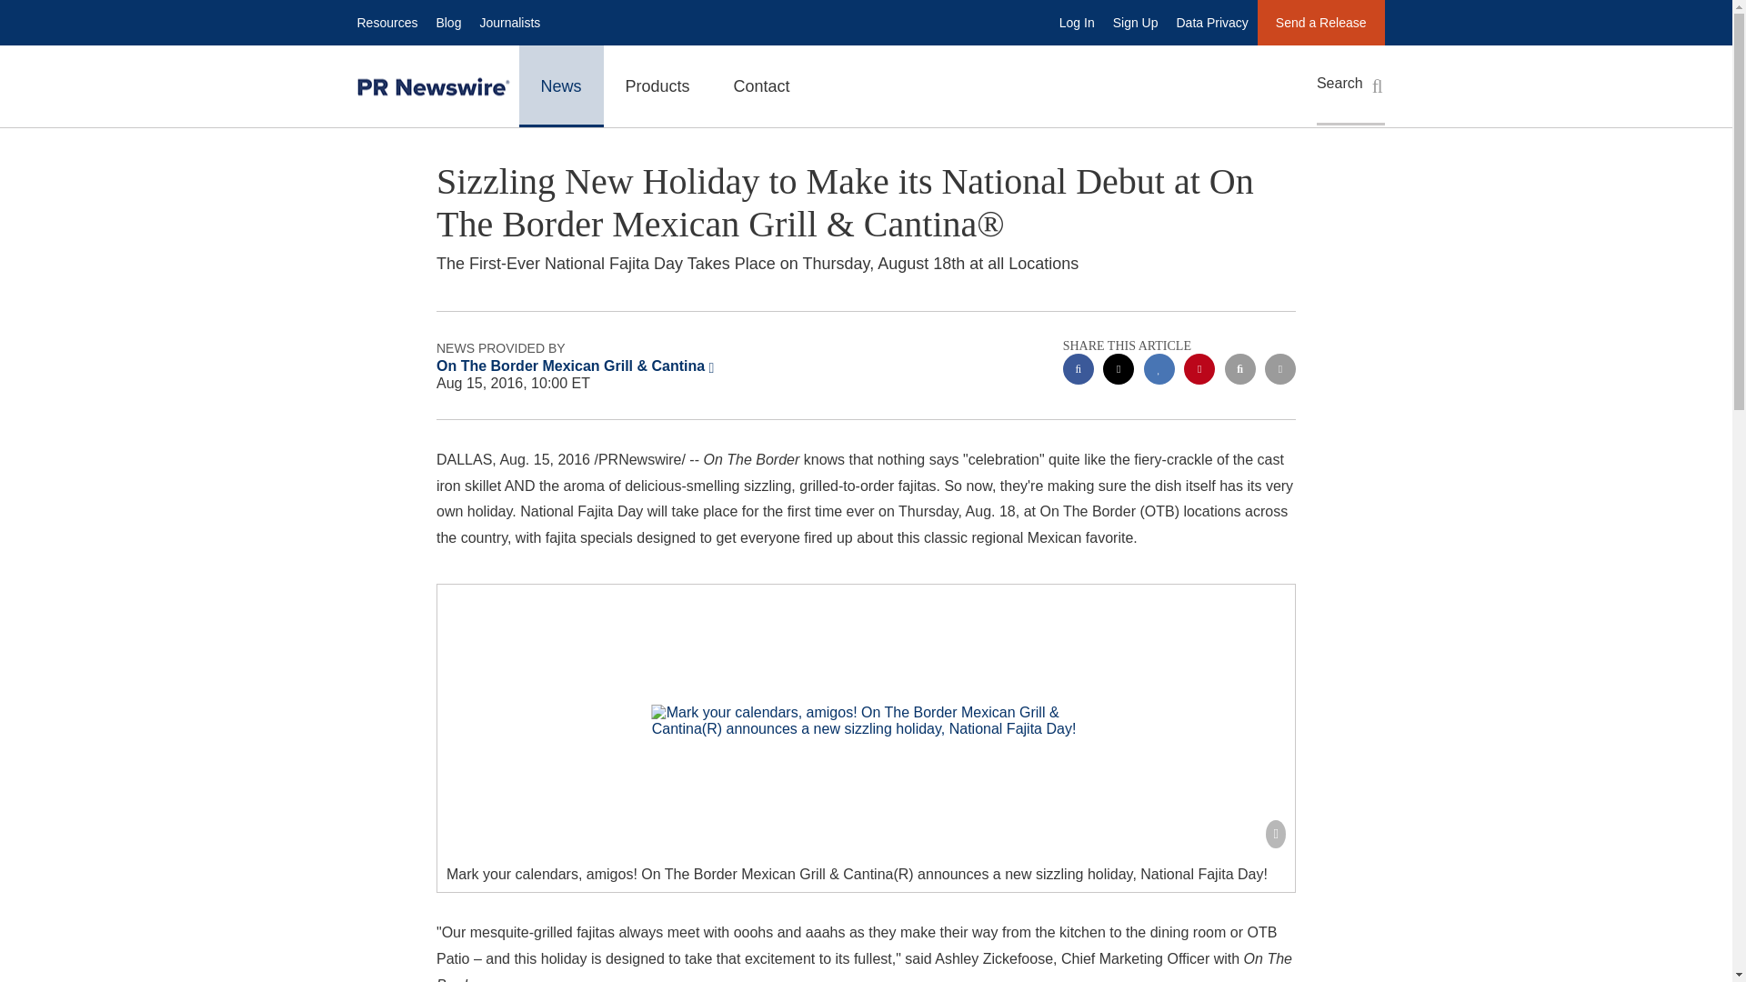  What do you see at coordinates (1077, 22) in the screenshot?
I see `Log In` at bounding box center [1077, 22].